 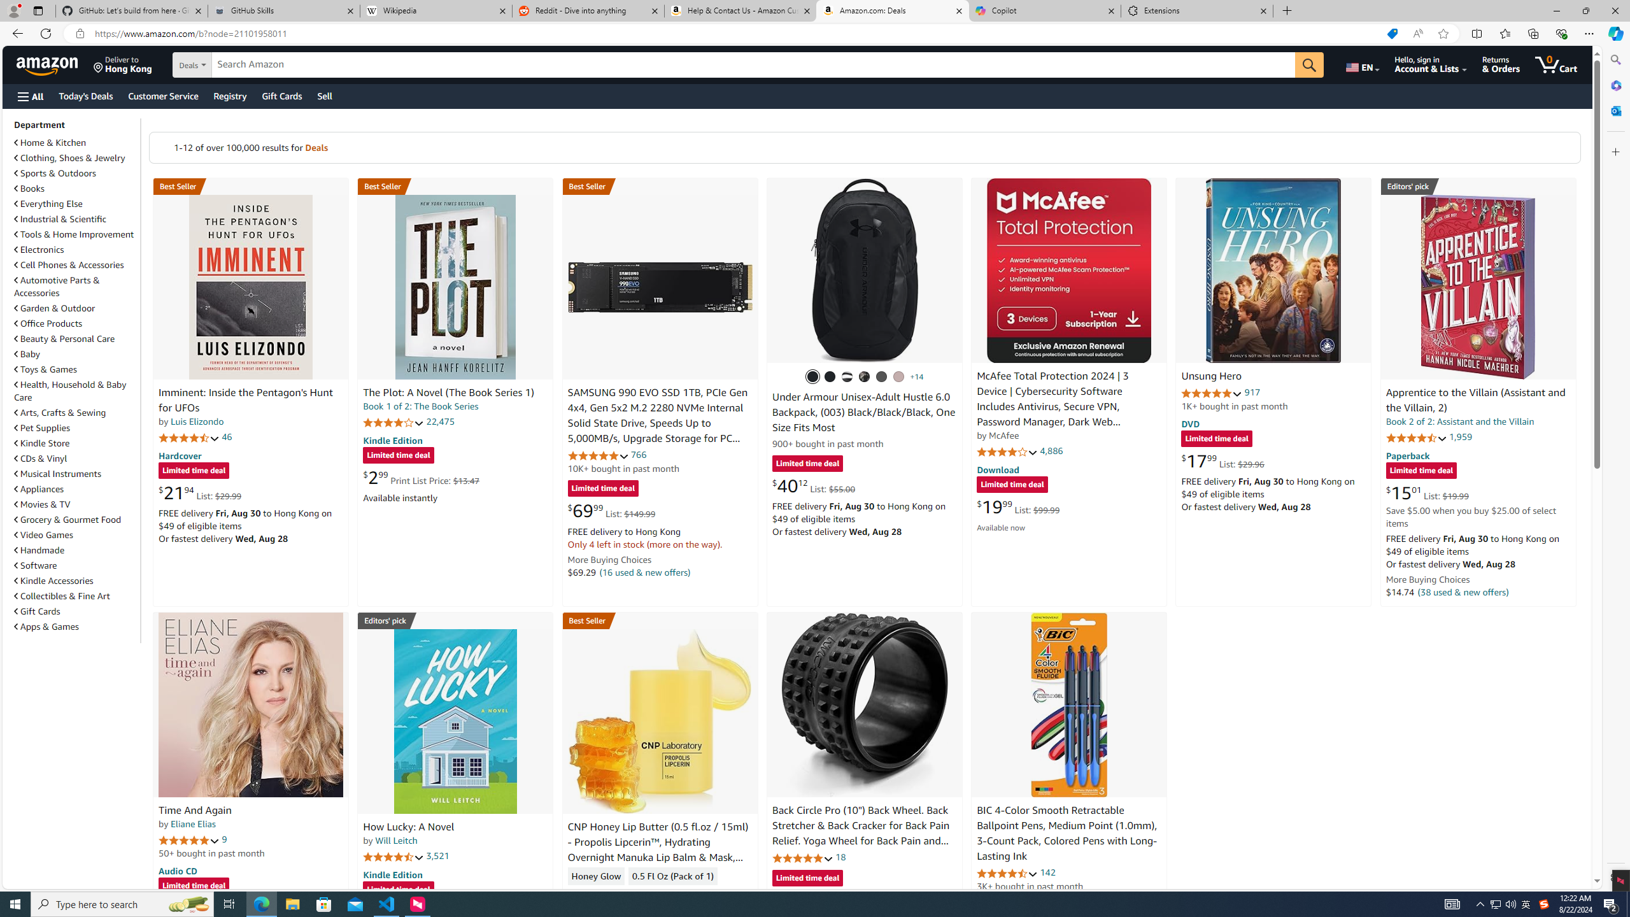 What do you see at coordinates (409, 827) in the screenshot?
I see `How Lucky: A Novel` at bounding box center [409, 827].